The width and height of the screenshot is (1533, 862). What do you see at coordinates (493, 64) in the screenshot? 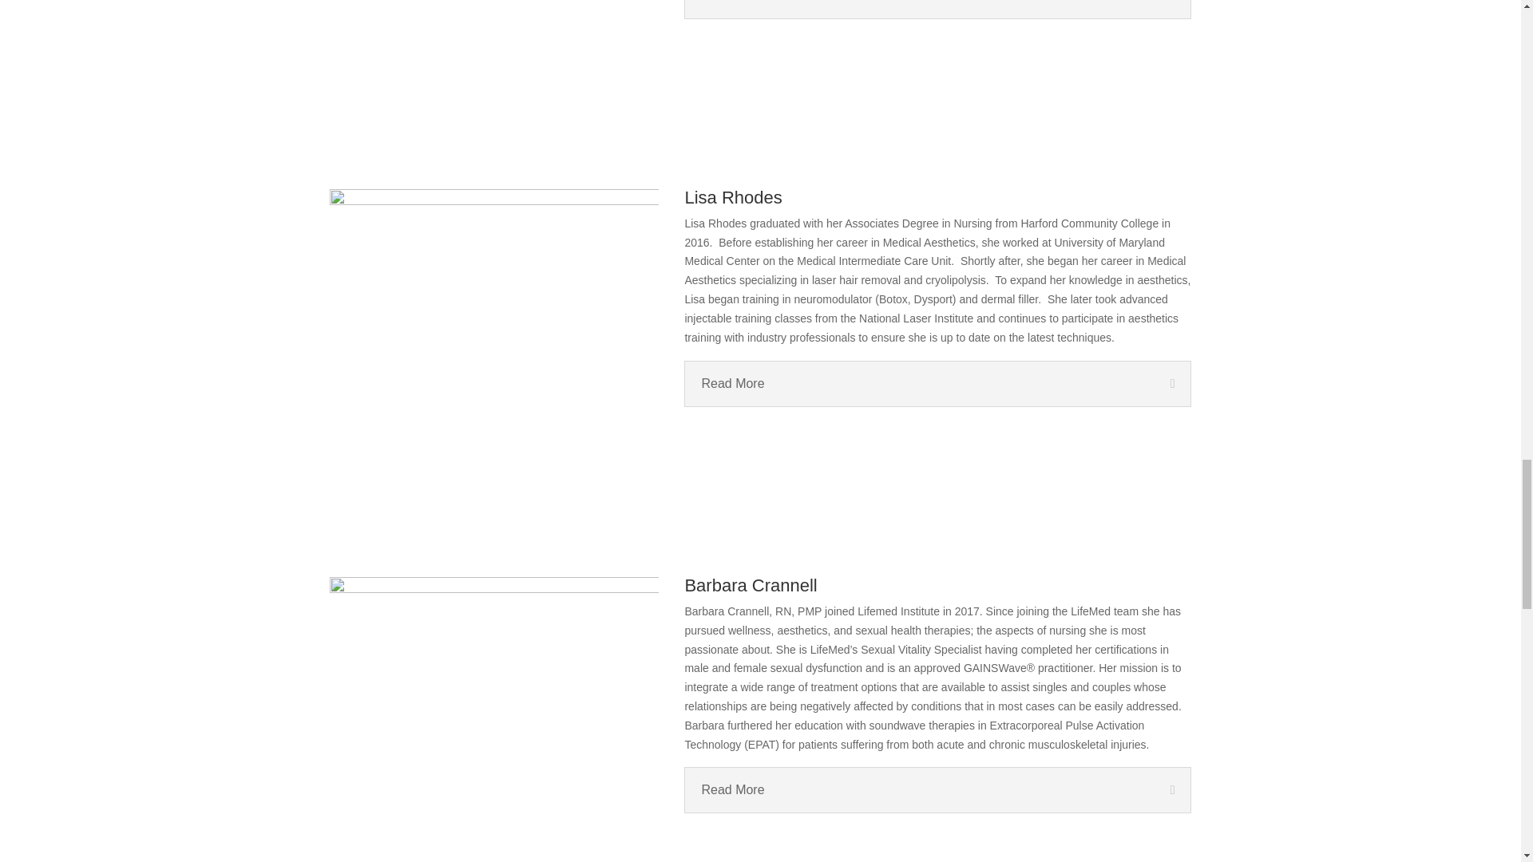
I see `verbus` at bounding box center [493, 64].